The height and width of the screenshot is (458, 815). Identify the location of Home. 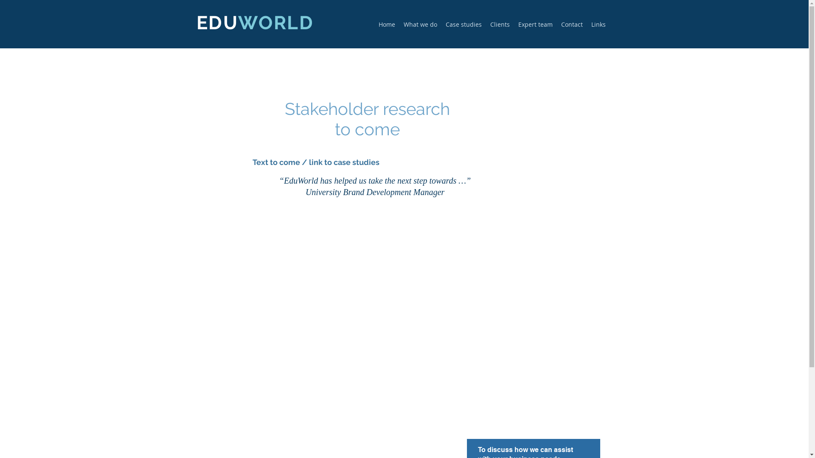
(387, 25).